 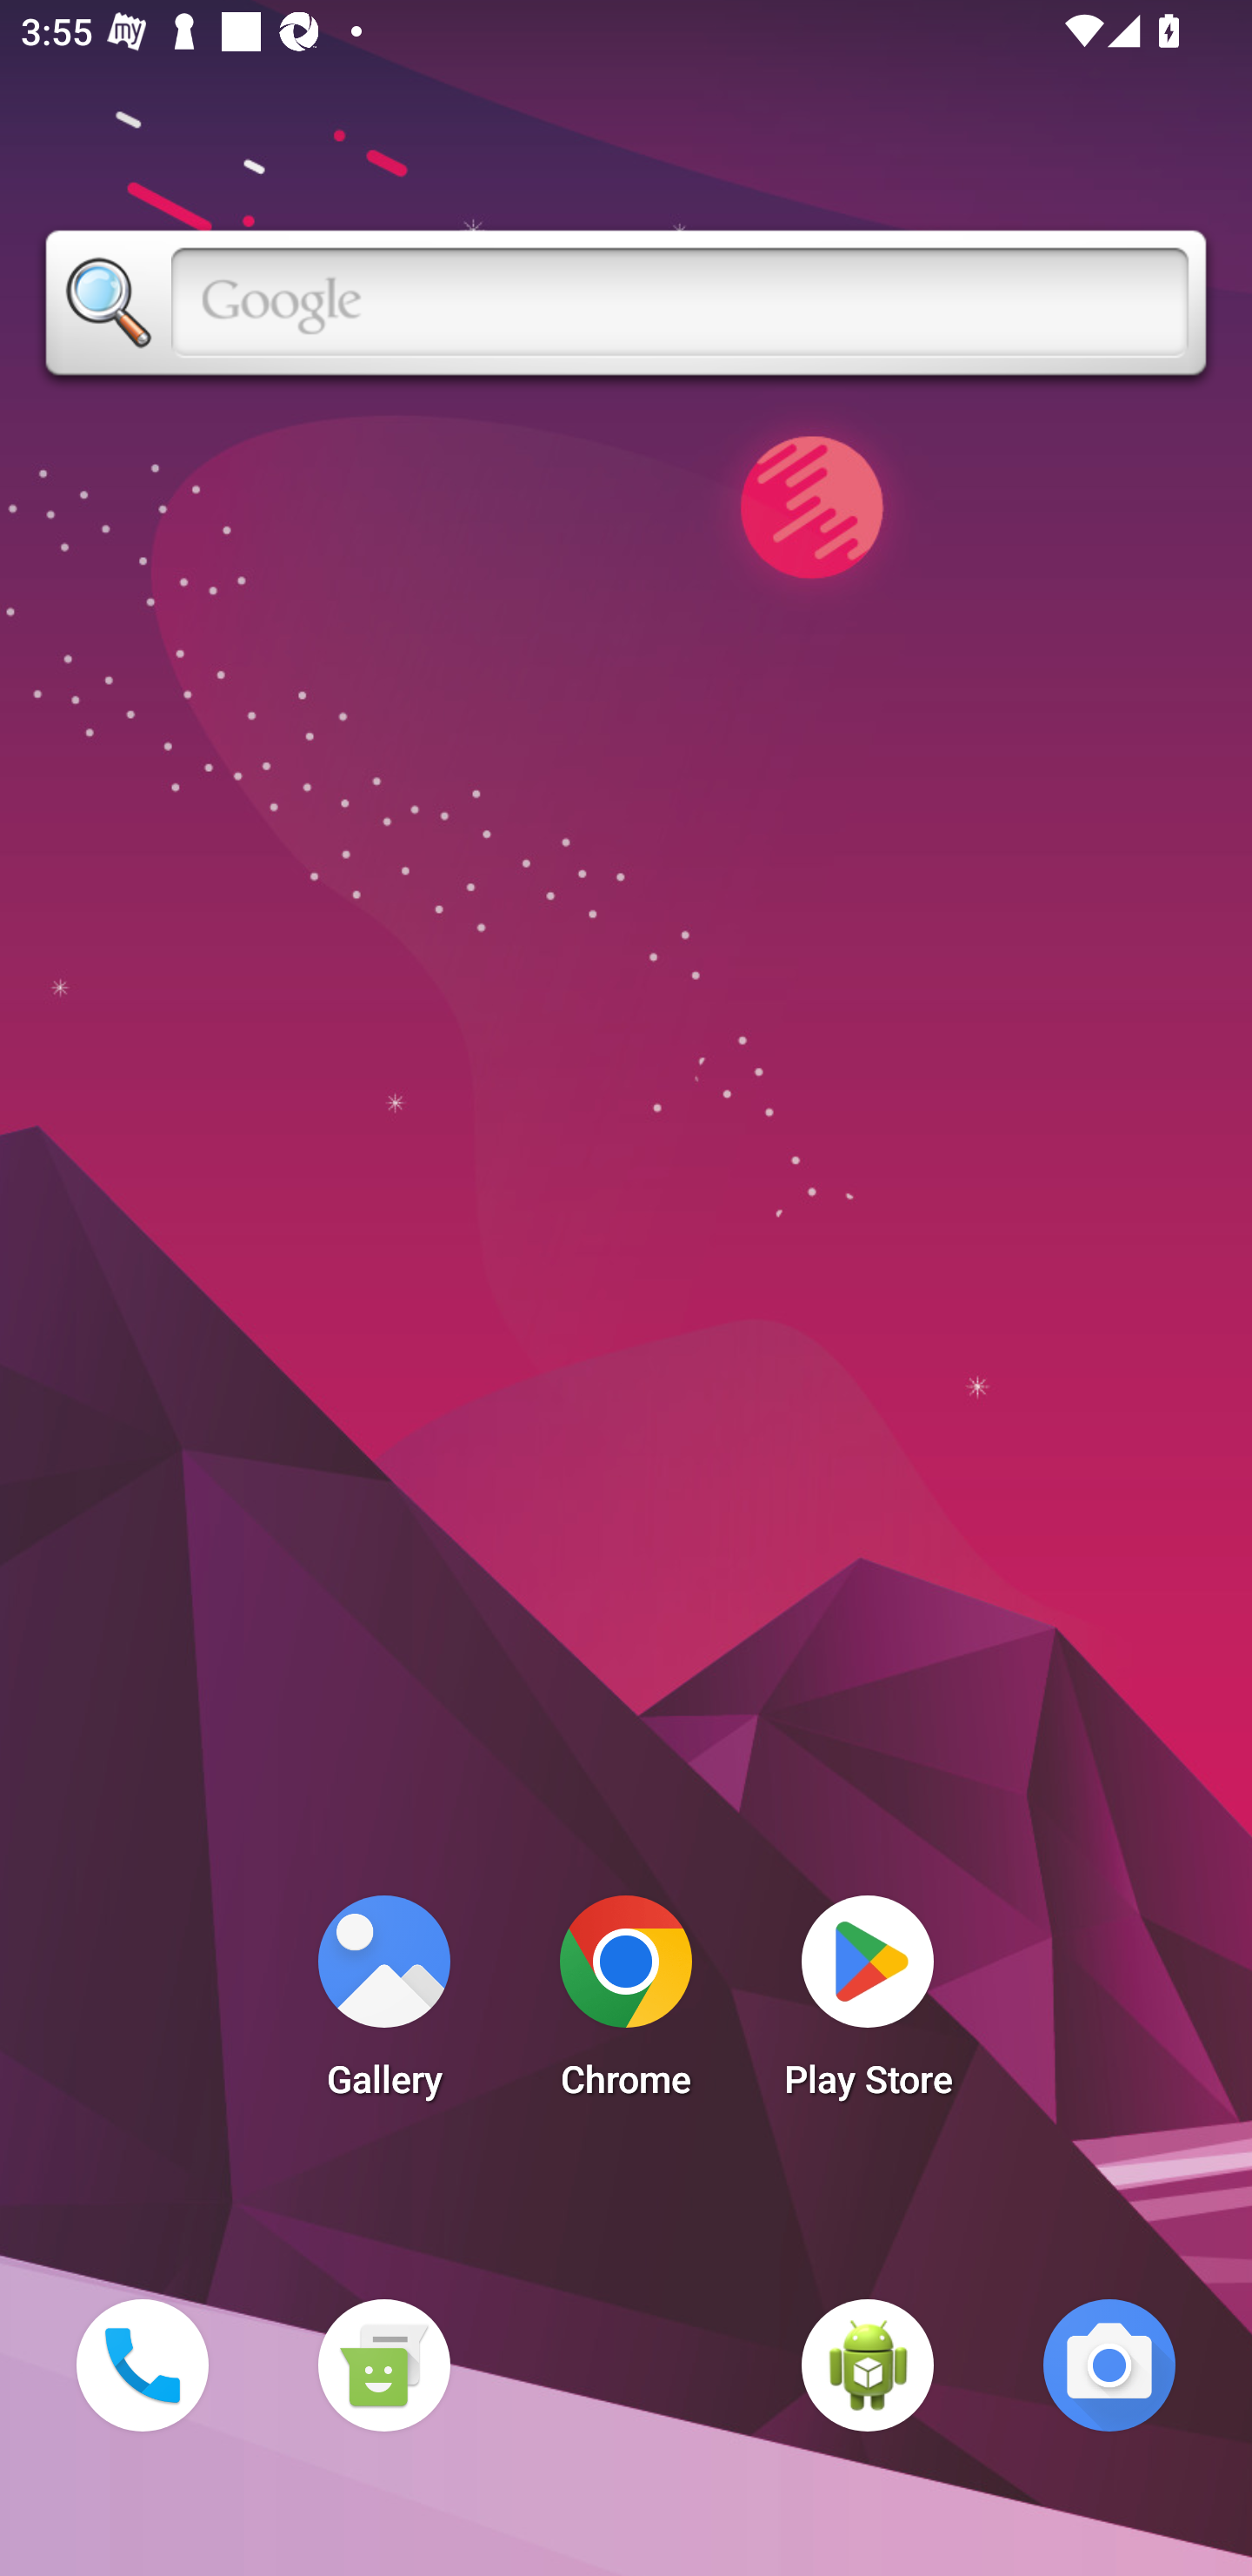 What do you see at coordinates (383, 2005) in the screenshot?
I see `Gallery` at bounding box center [383, 2005].